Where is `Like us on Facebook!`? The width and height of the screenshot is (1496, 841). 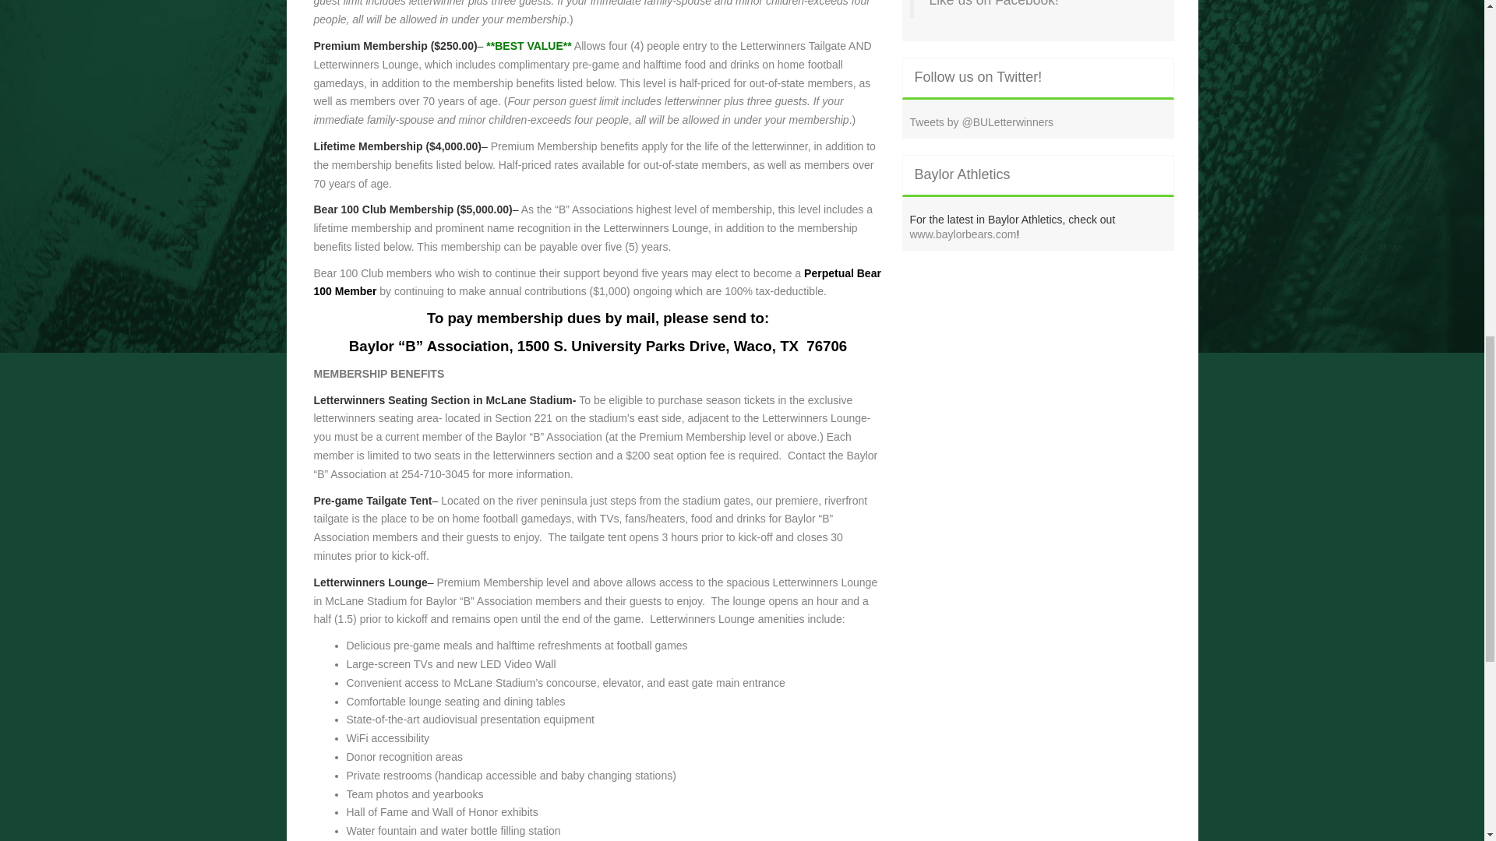
Like us on Facebook! is located at coordinates (993, 3).